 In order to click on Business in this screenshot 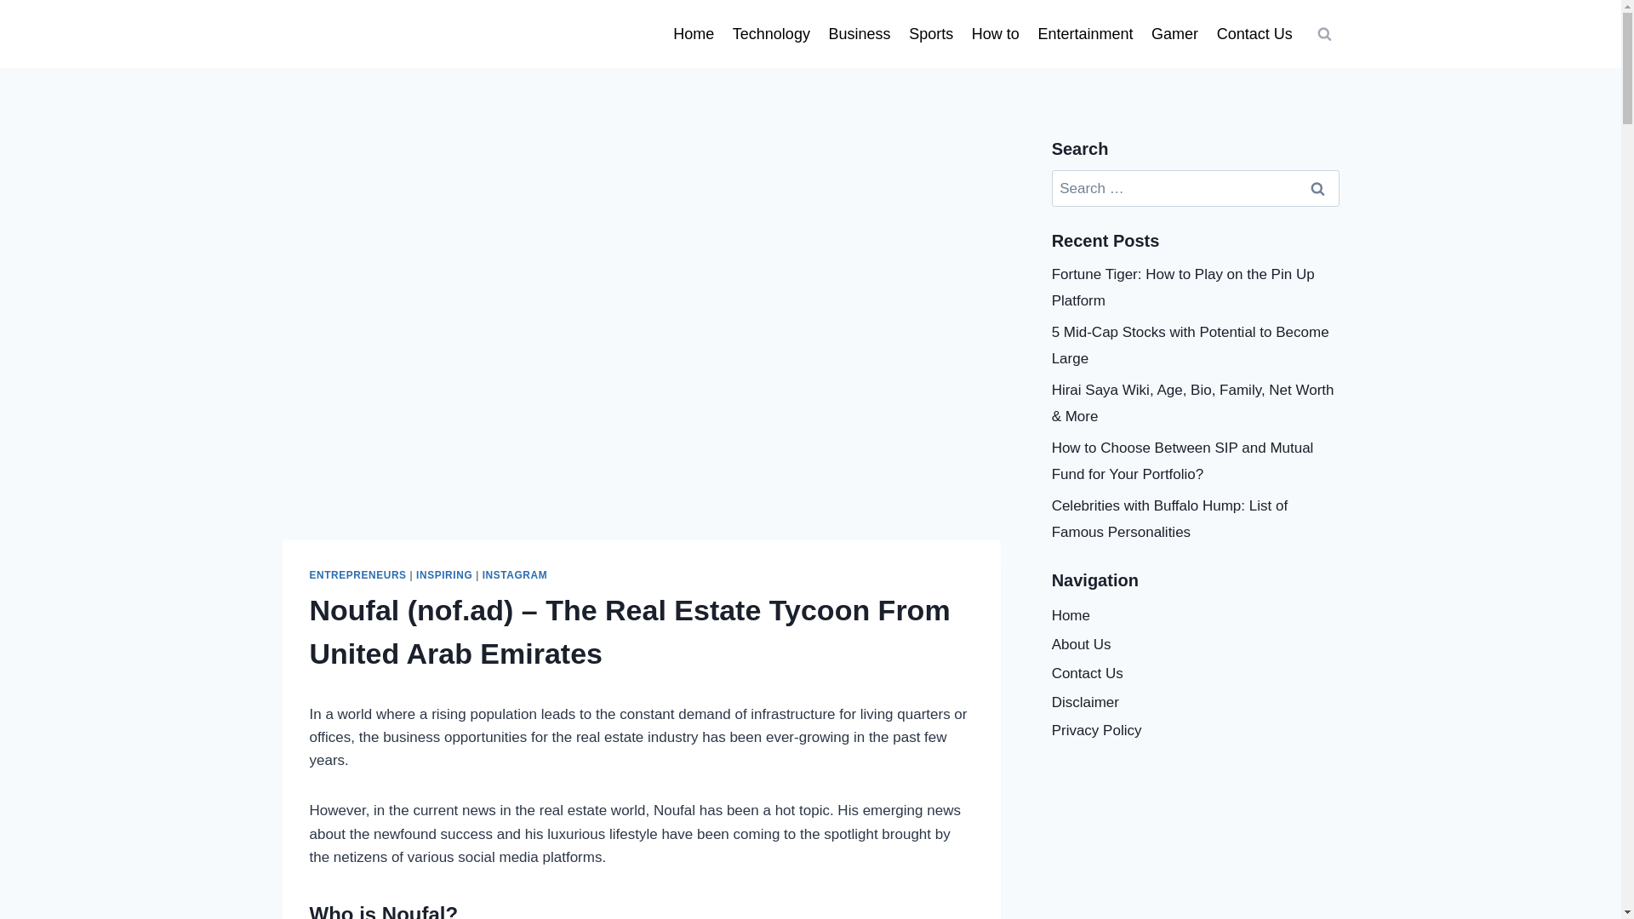, I will do `click(860, 34)`.